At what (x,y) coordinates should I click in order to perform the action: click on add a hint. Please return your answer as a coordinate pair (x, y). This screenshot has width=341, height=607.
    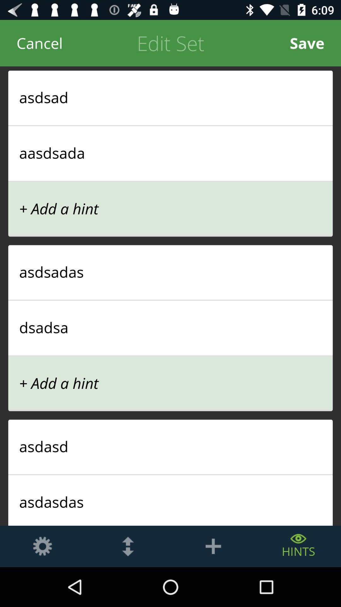
    Looking at the image, I should click on (213, 546).